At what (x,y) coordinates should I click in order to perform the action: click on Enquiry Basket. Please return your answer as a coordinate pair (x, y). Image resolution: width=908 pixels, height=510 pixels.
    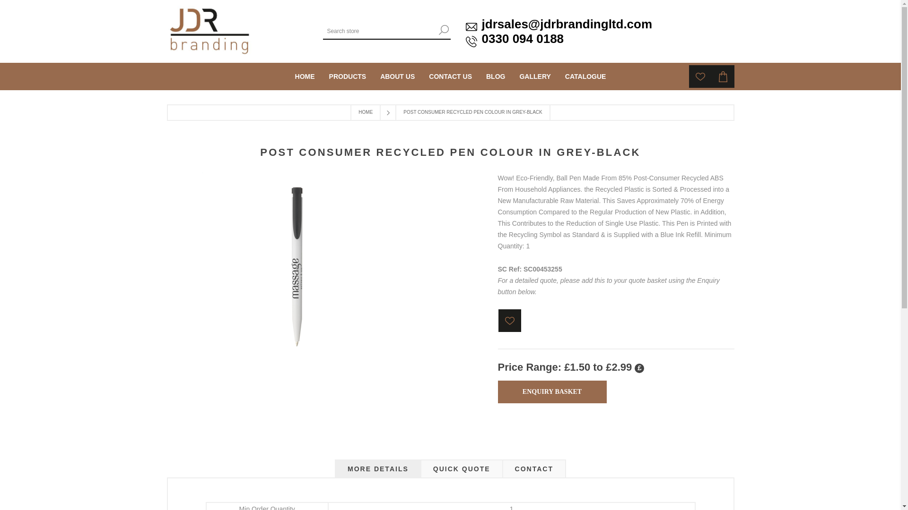
    Looking at the image, I should click on (552, 392).